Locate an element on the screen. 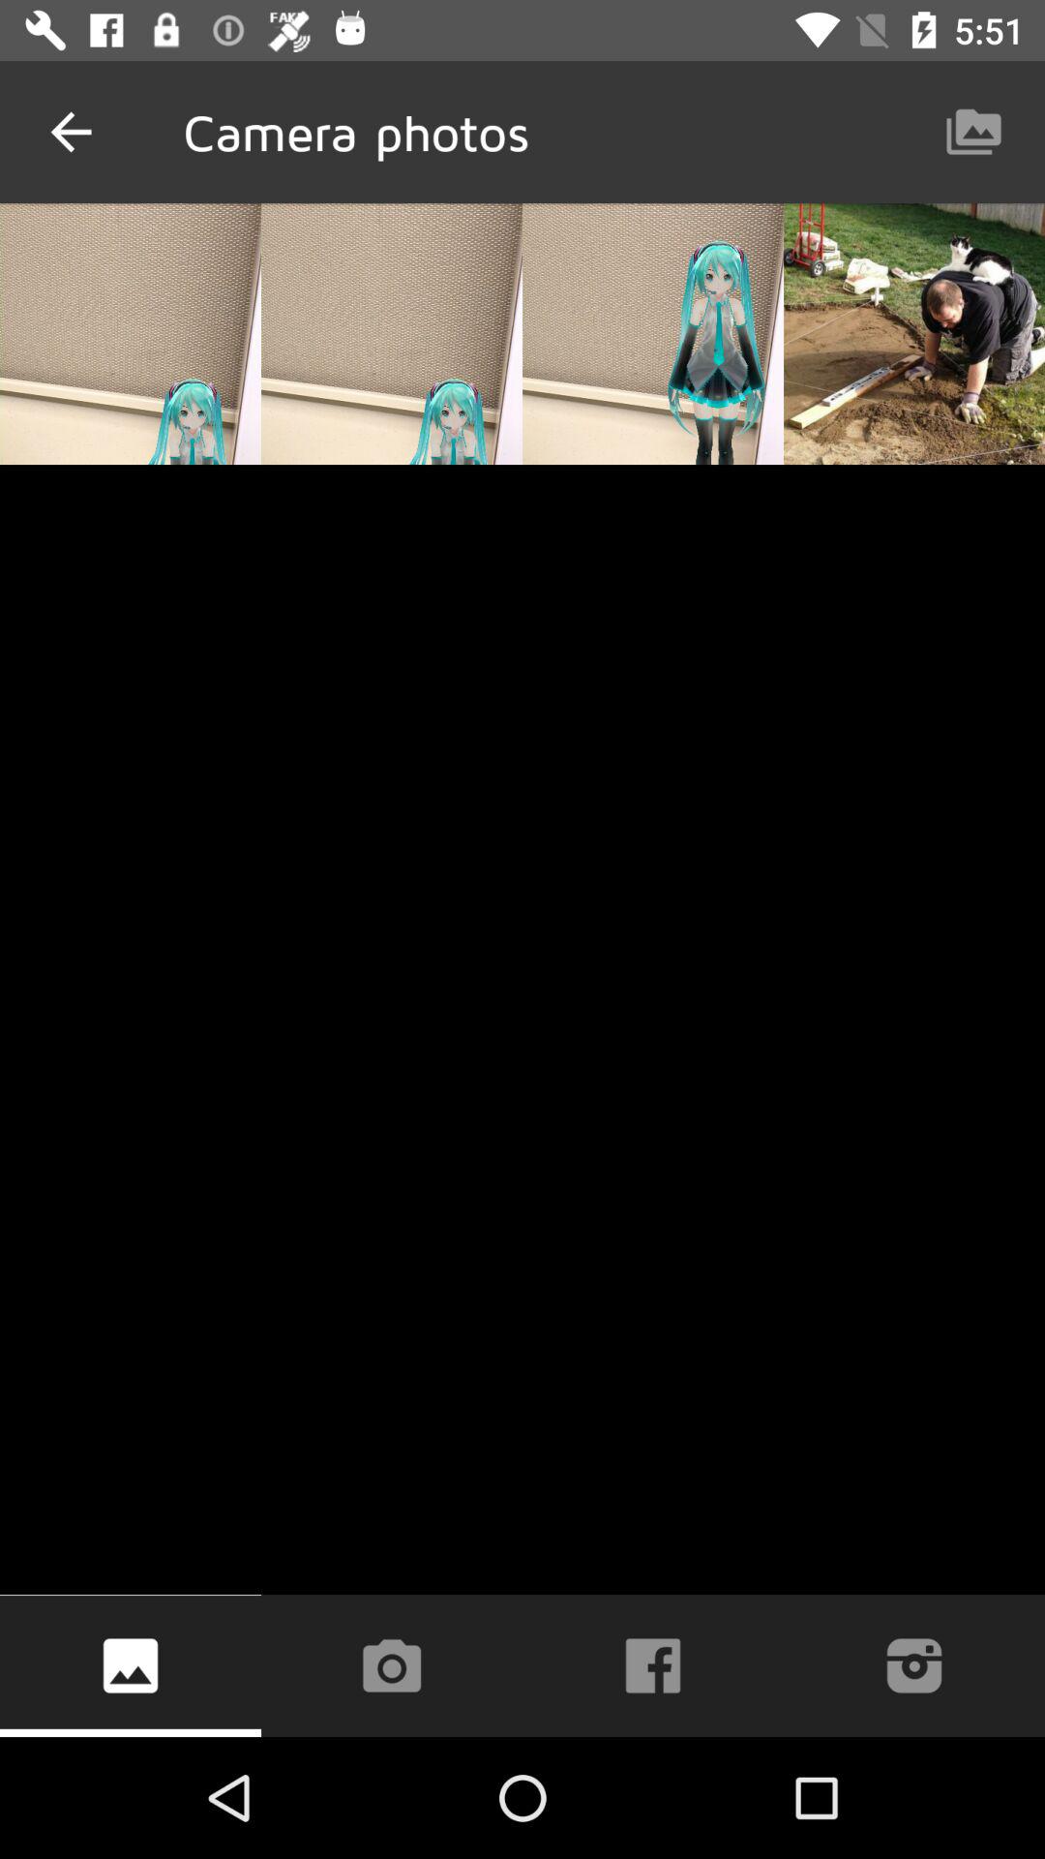 This screenshot has width=1045, height=1859. turn off item next to the camera photos is located at coordinates (71, 132).